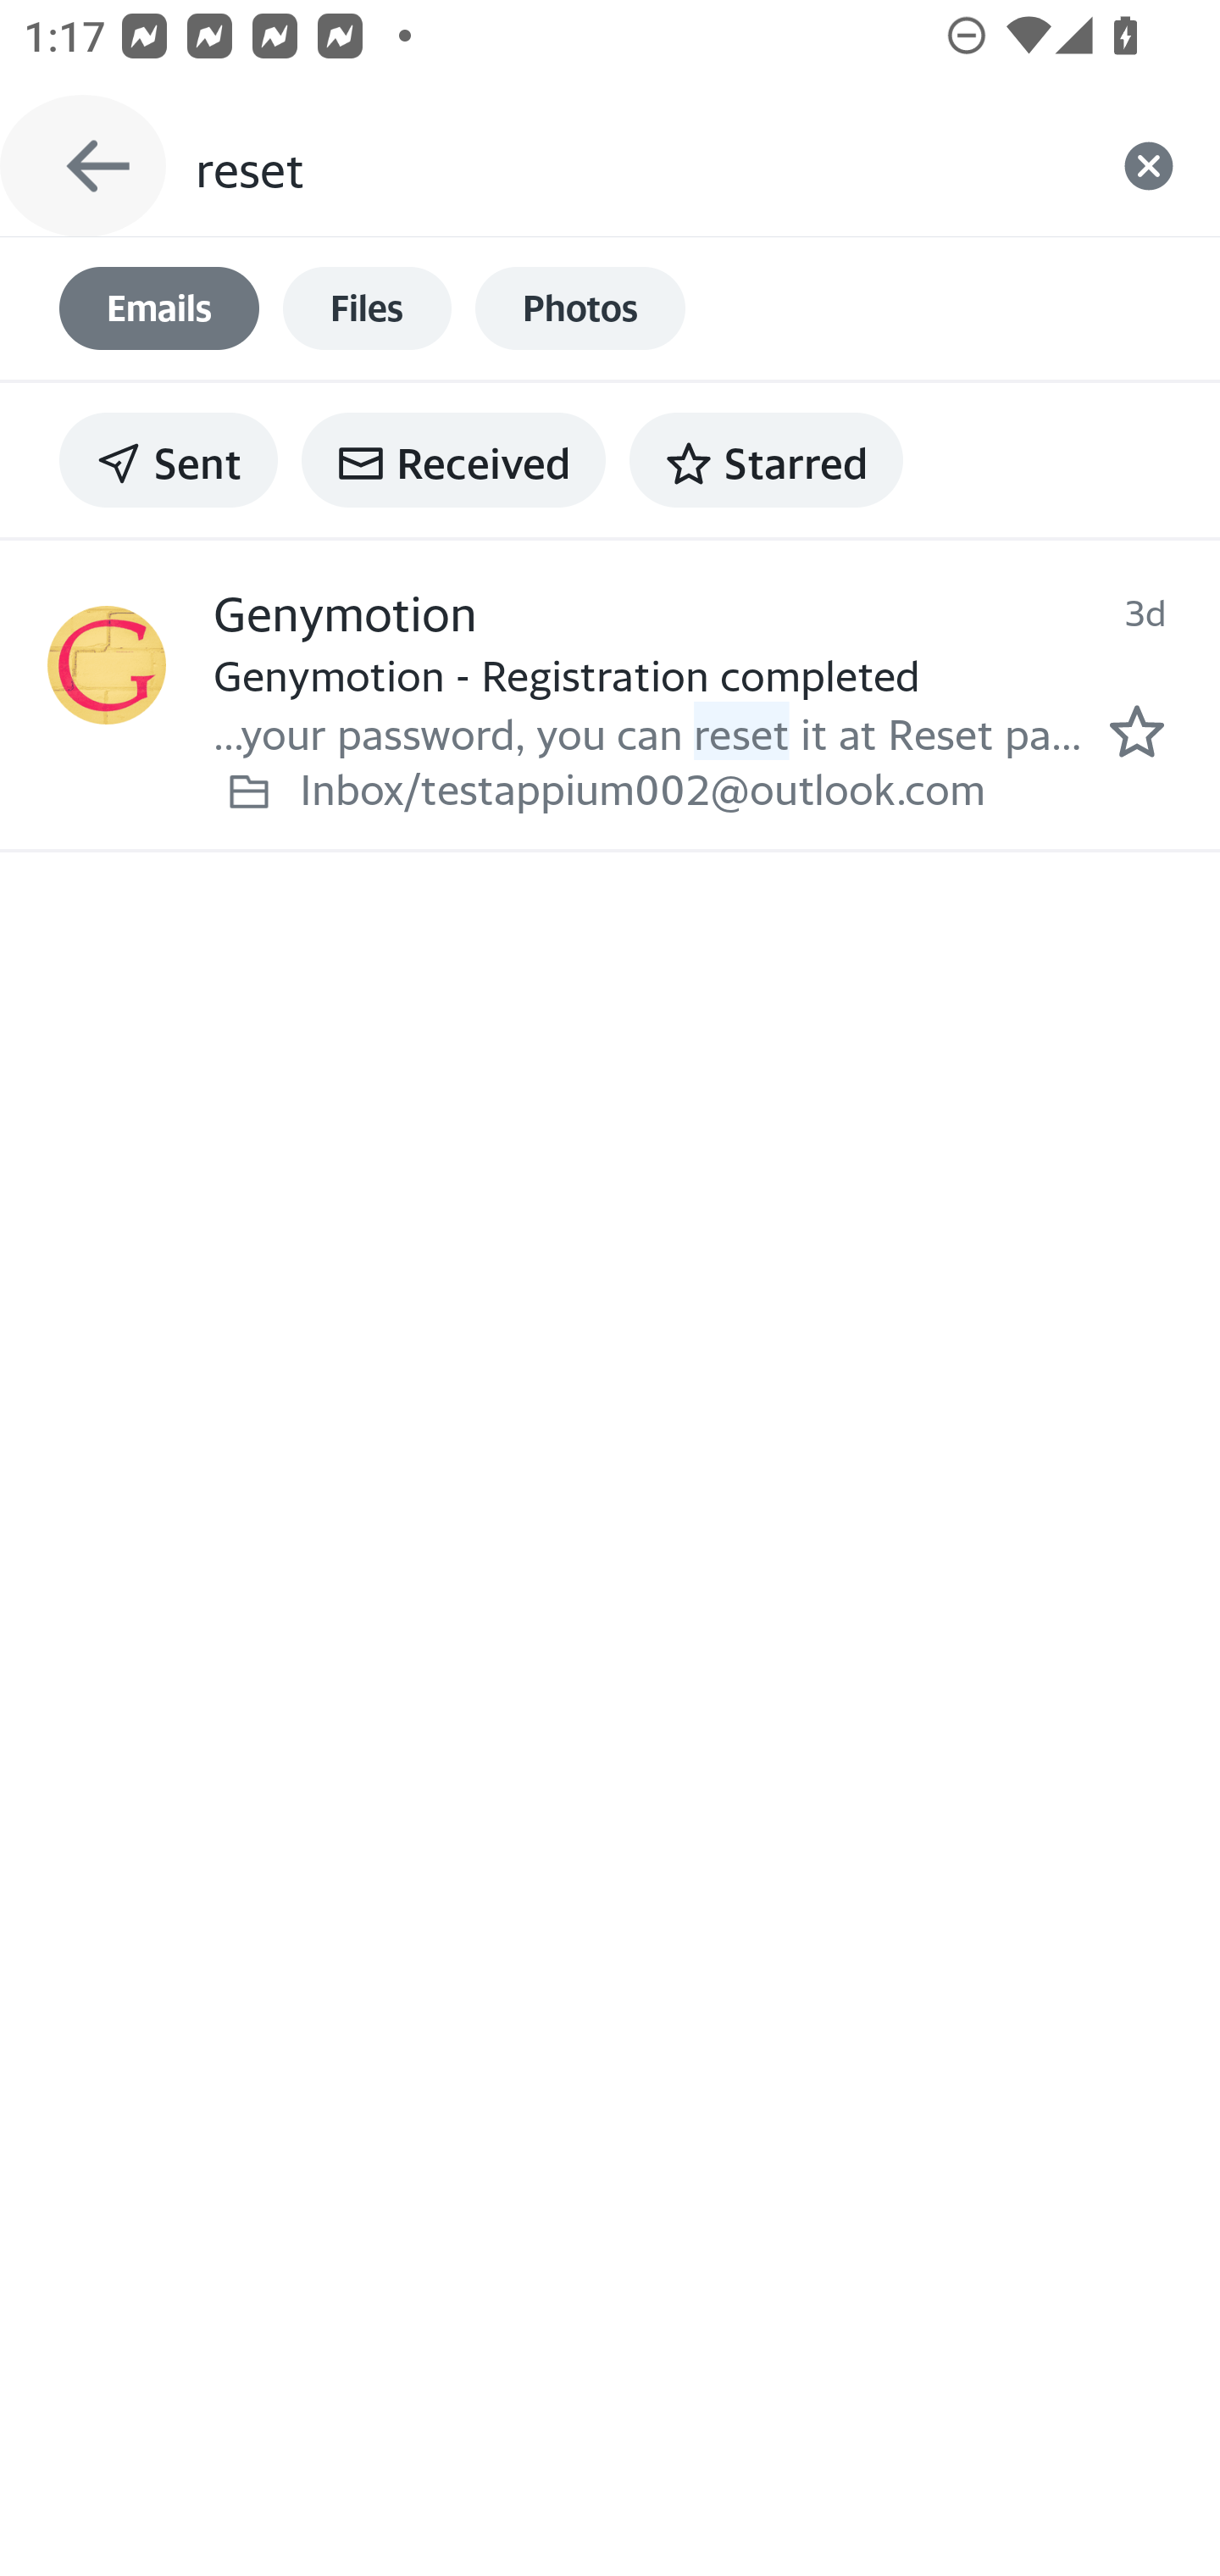  Describe the element at coordinates (580, 308) in the screenshot. I see `Photos` at that location.